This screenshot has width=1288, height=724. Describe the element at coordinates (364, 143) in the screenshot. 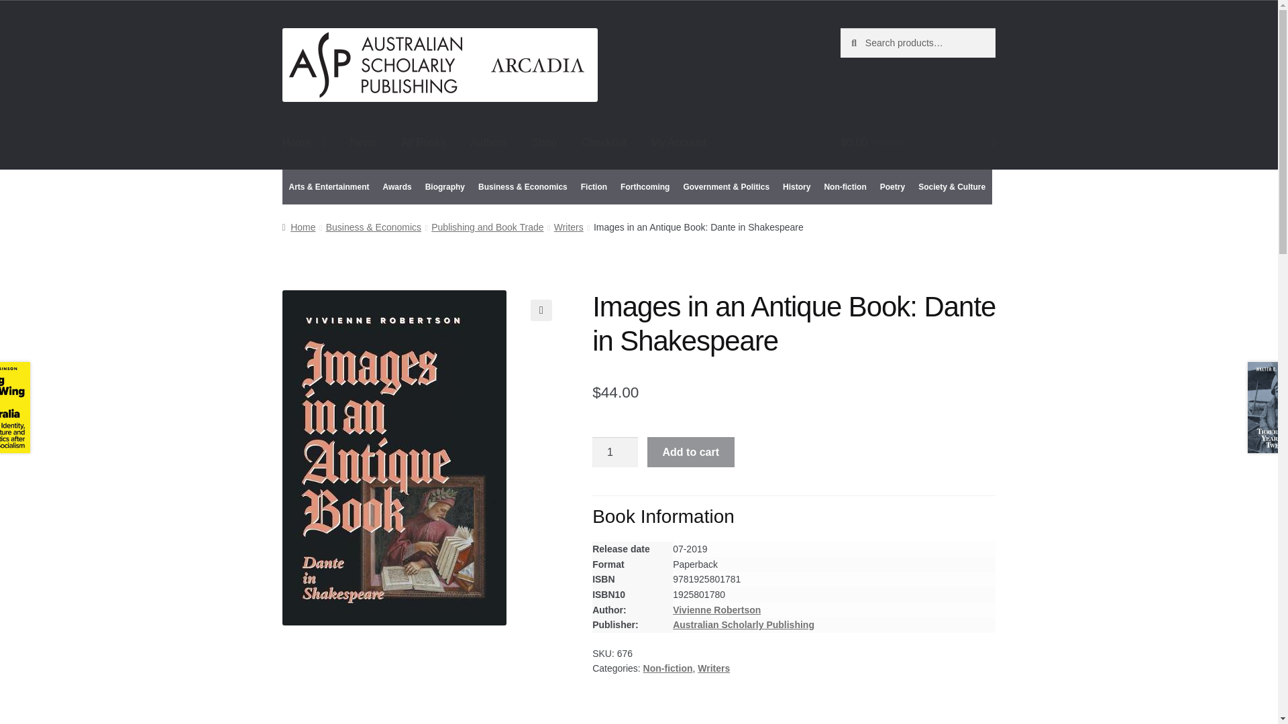

I see `News` at that location.